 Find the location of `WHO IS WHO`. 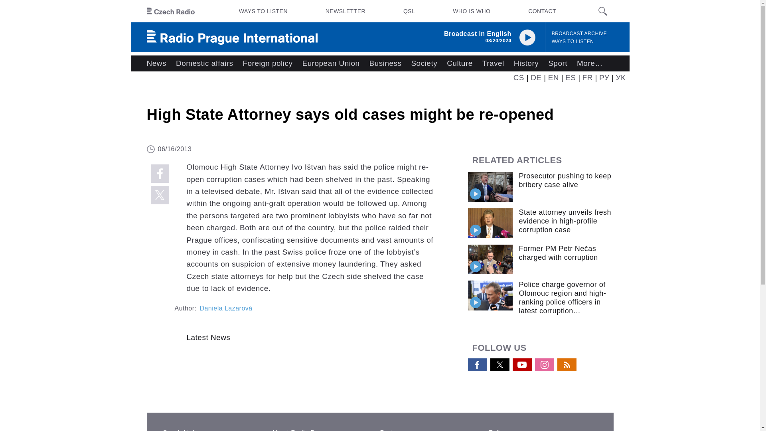

WHO IS WHO is located at coordinates (472, 11).